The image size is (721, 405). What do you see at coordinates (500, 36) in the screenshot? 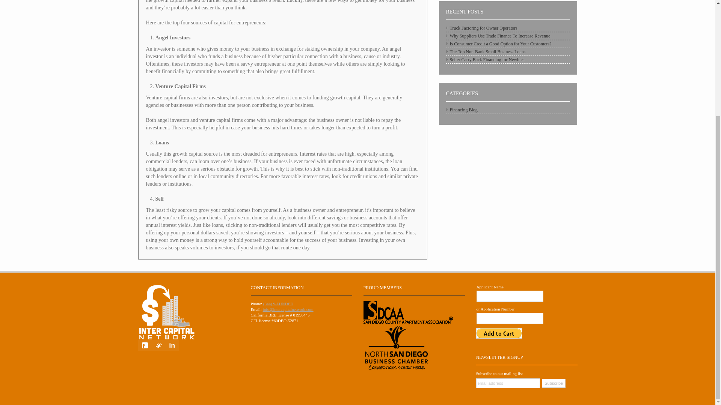
I see `Why Suppliers Use Trade Finance To Increase Revenue` at bounding box center [500, 36].